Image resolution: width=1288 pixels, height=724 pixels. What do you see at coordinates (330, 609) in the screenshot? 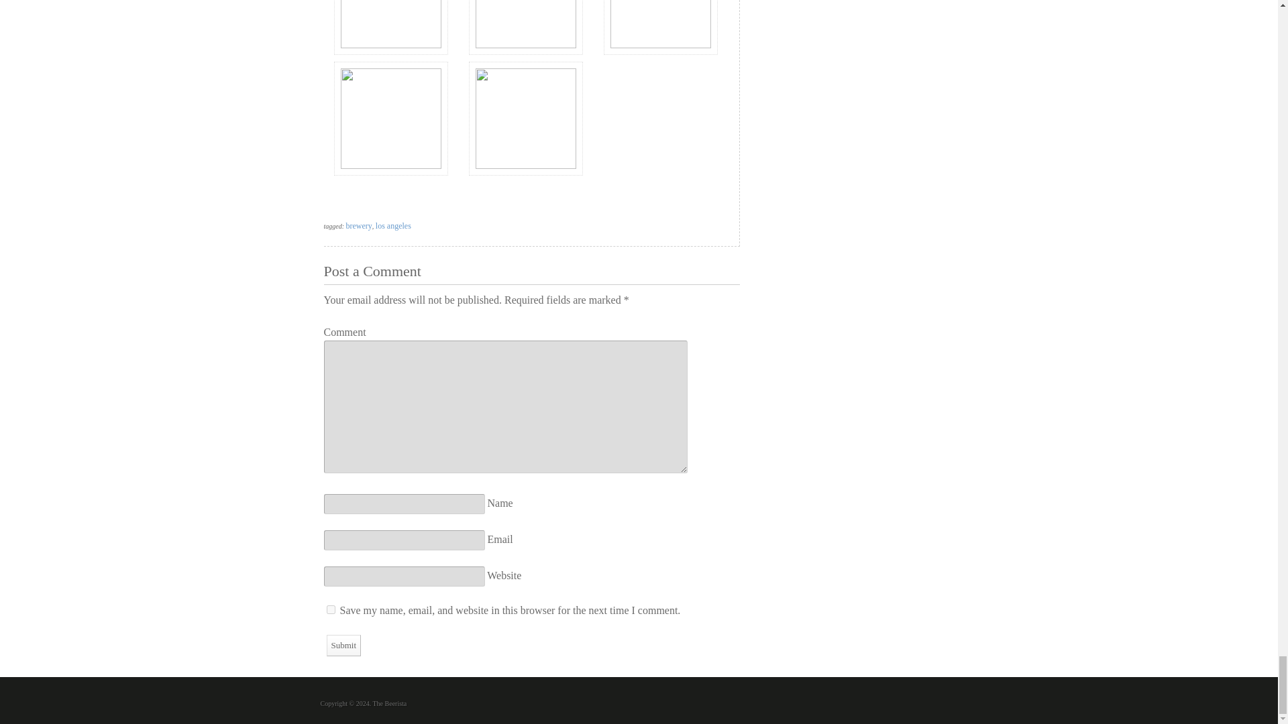
I see `yes` at bounding box center [330, 609].